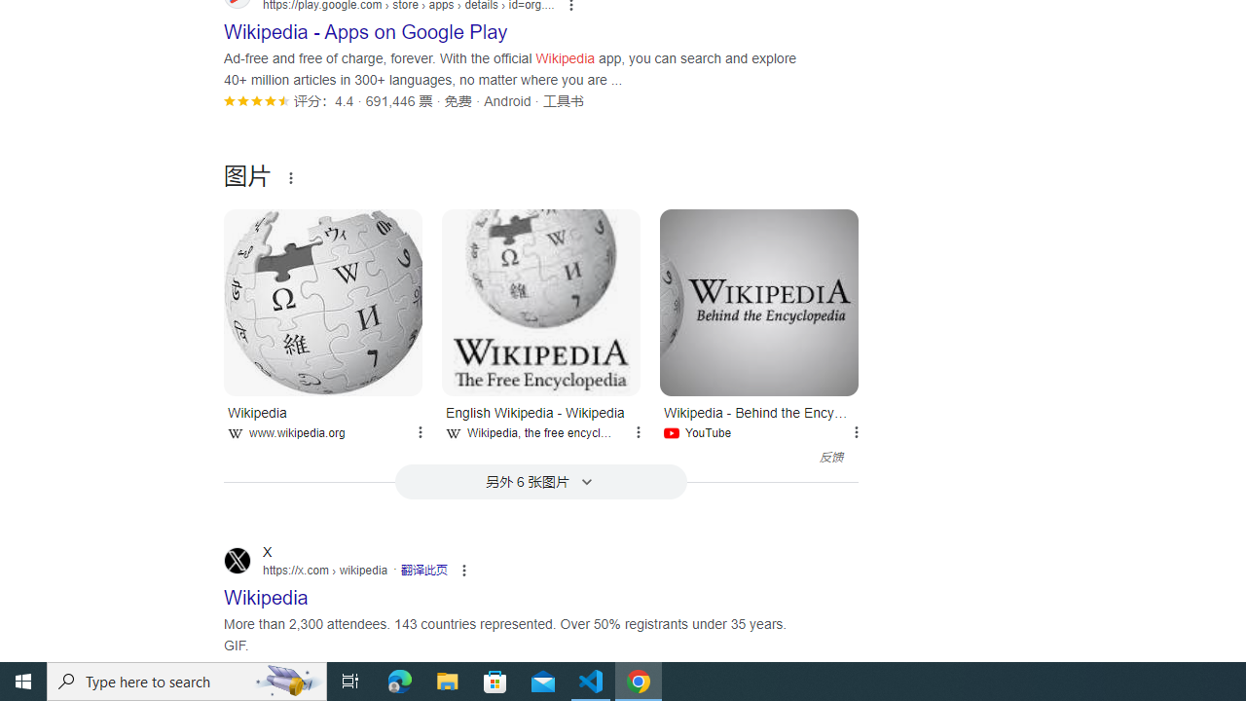 Image resolution: width=1246 pixels, height=701 pixels. Describe the element at coordinates (323, 302) in the screenshot. I see `Wikipedia` at that location.